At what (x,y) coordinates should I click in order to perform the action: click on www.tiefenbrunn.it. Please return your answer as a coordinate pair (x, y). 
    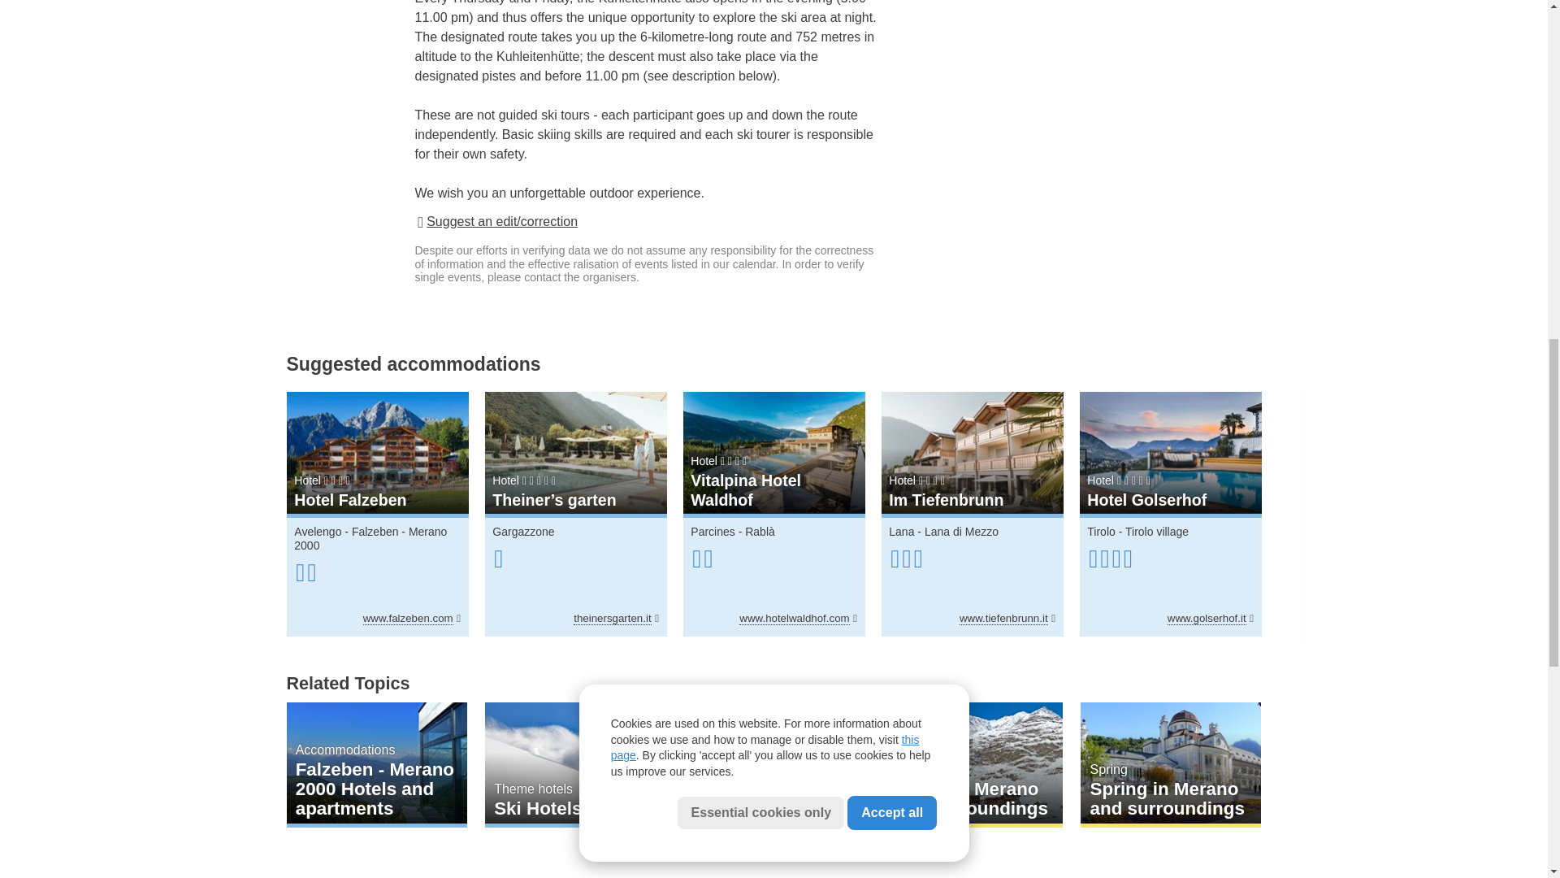
    Looking at the image, I should click on (1007, 618).